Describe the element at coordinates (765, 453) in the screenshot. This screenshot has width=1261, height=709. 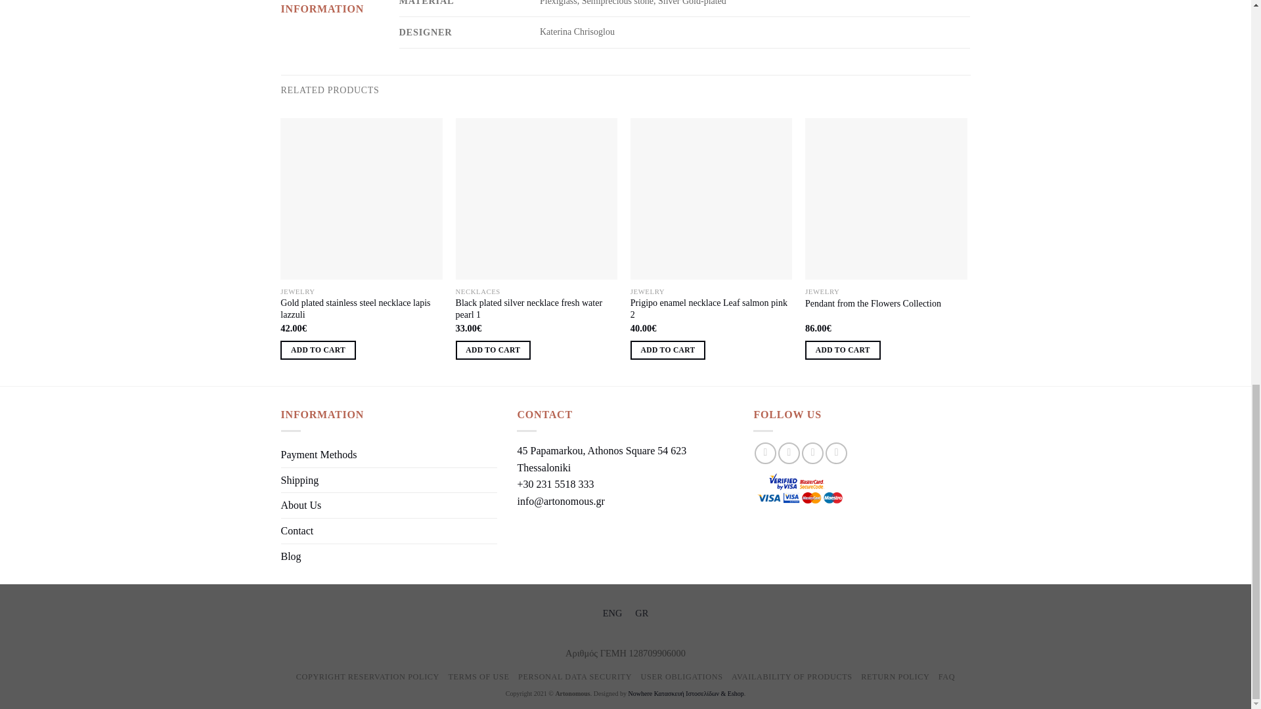
I see `Follow on Facebook` at that location.